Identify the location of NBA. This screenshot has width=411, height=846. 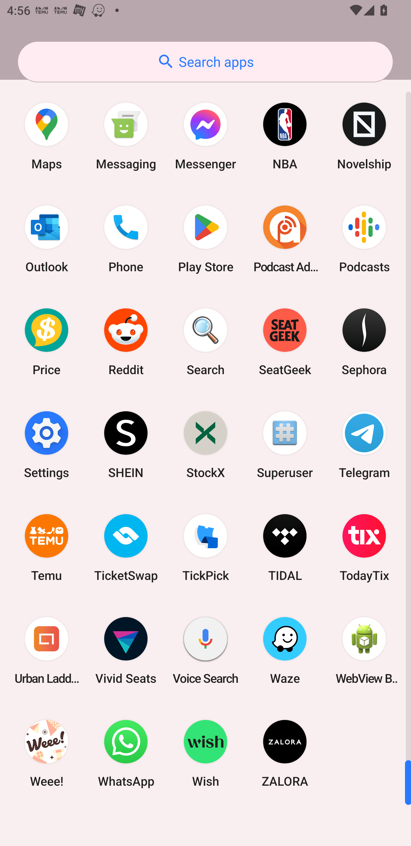
(285, 136).